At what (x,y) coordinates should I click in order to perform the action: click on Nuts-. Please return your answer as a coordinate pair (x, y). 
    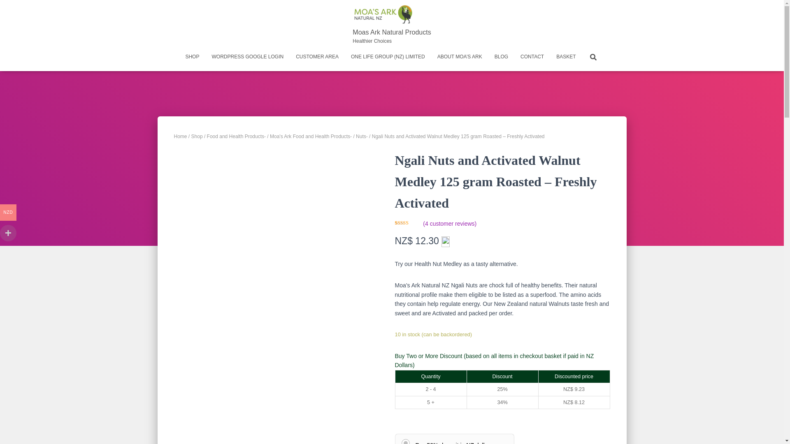
    Looking at the image, I should click on (532, 57).